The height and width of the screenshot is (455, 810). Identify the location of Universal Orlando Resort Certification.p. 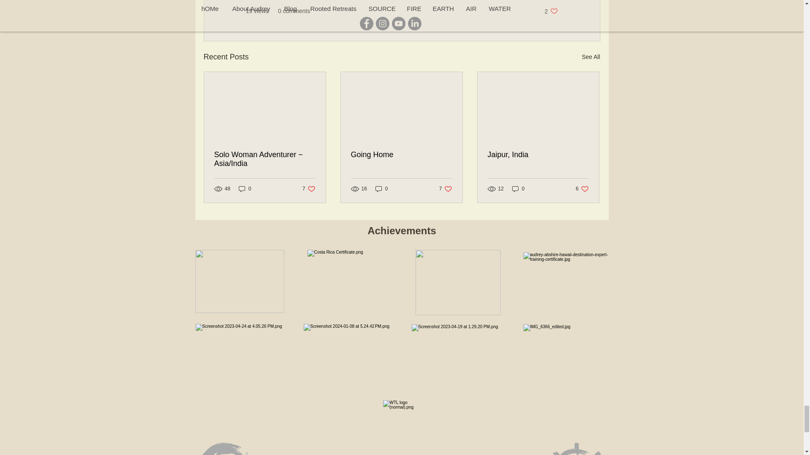
(240, 281).